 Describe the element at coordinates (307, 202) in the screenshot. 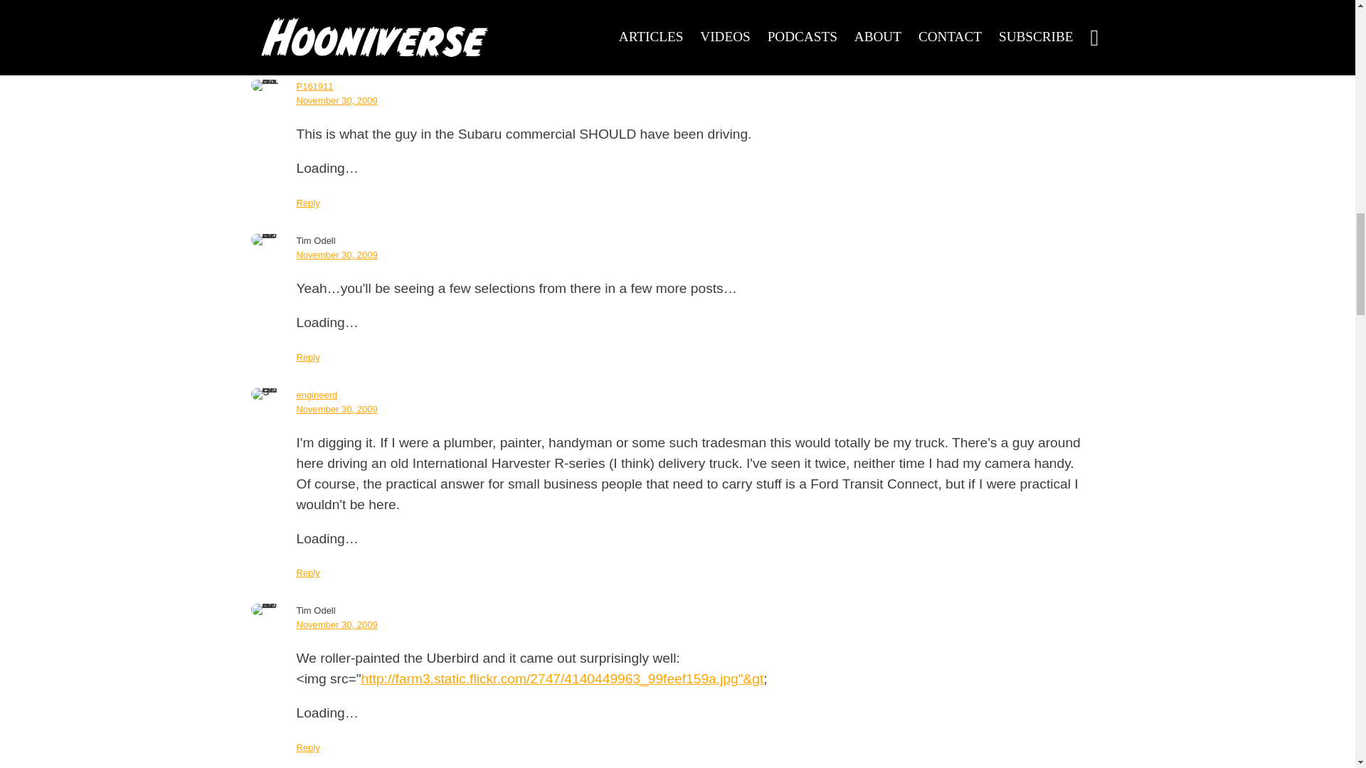

I see `Reply` at that location.